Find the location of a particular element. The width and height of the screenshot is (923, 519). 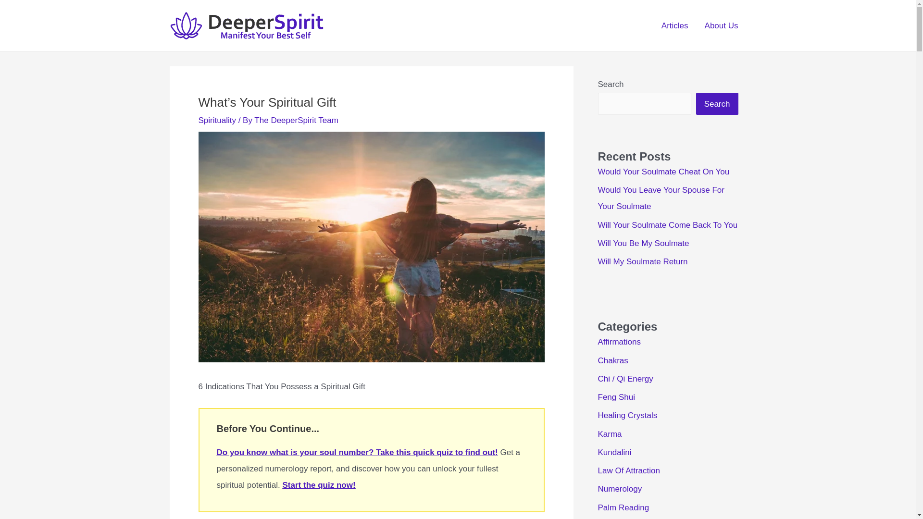

The DeeperSpirit Team is located at coordinates (296, 120).